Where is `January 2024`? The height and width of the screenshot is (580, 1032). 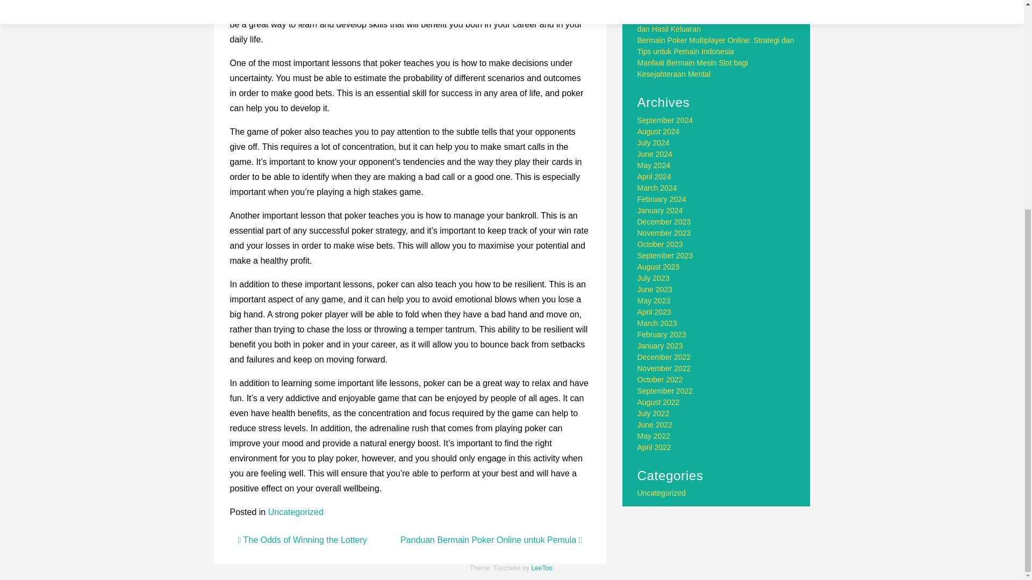
January 2024 is located at coordinates (660, 211).